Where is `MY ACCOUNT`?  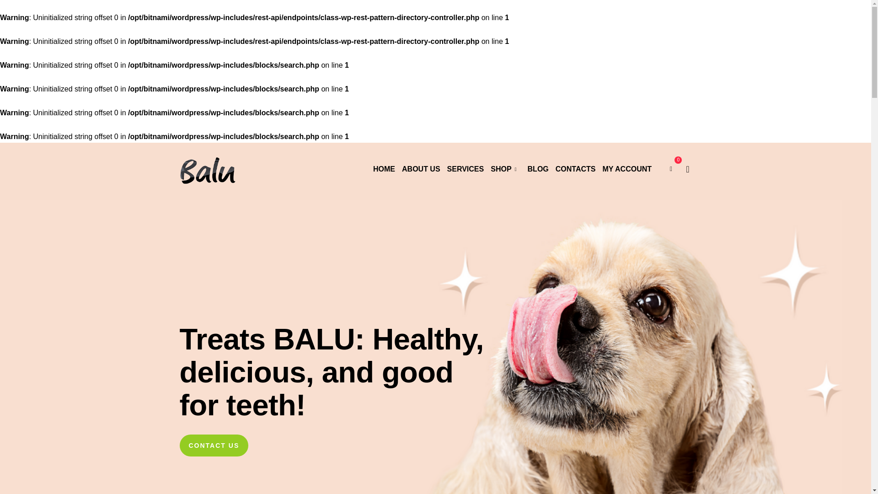
MY ACCOUNT is located at coordinates (626, 169).